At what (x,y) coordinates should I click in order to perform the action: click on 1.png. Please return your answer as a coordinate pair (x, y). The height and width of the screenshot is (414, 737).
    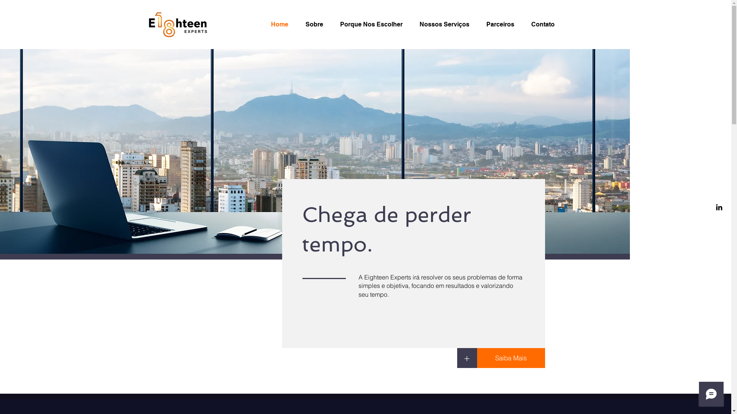
    Looking at the image, I should click on (177, 25).